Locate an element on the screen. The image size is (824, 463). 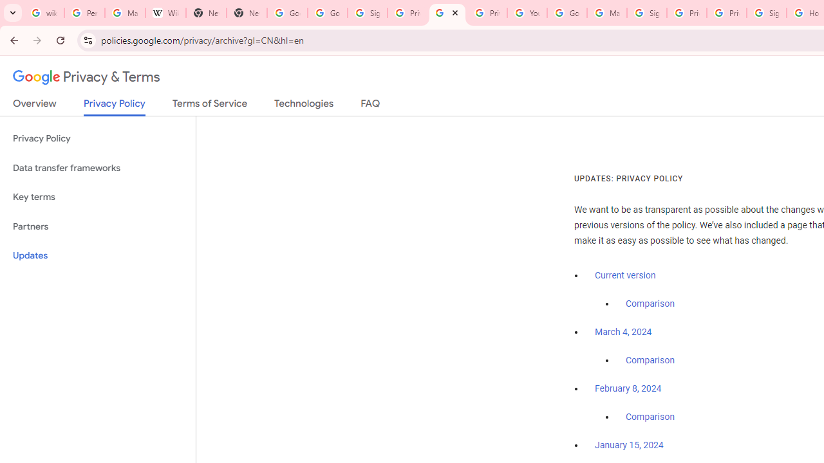
Sign in - Google Accounts is located at coordinates (646, 13).